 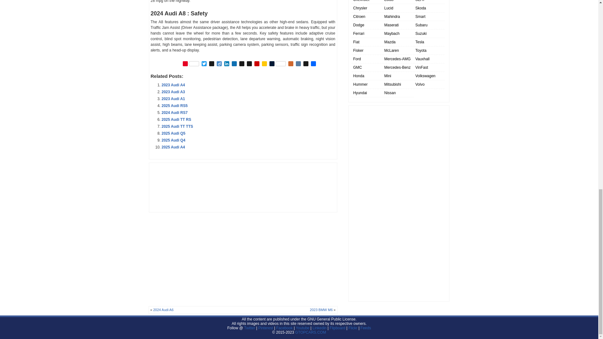 I want to click on Tumblr, so click(x=278, y=64).